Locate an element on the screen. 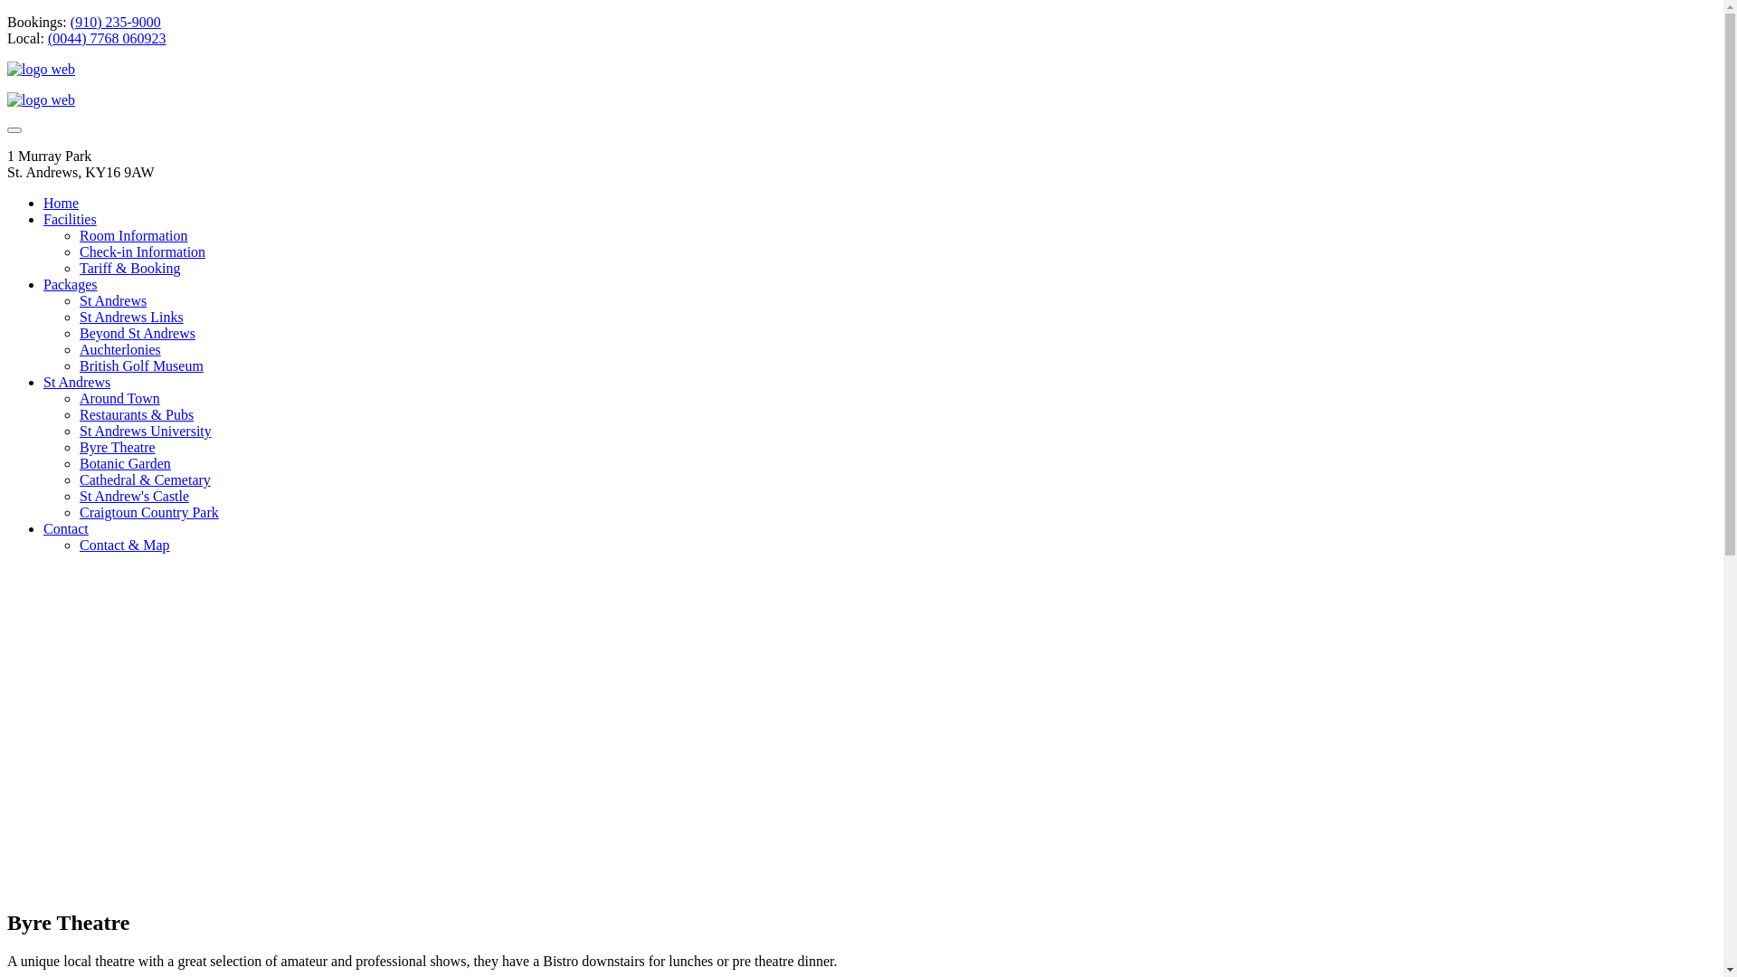  St Andrews is located at coordinates (113, 300).